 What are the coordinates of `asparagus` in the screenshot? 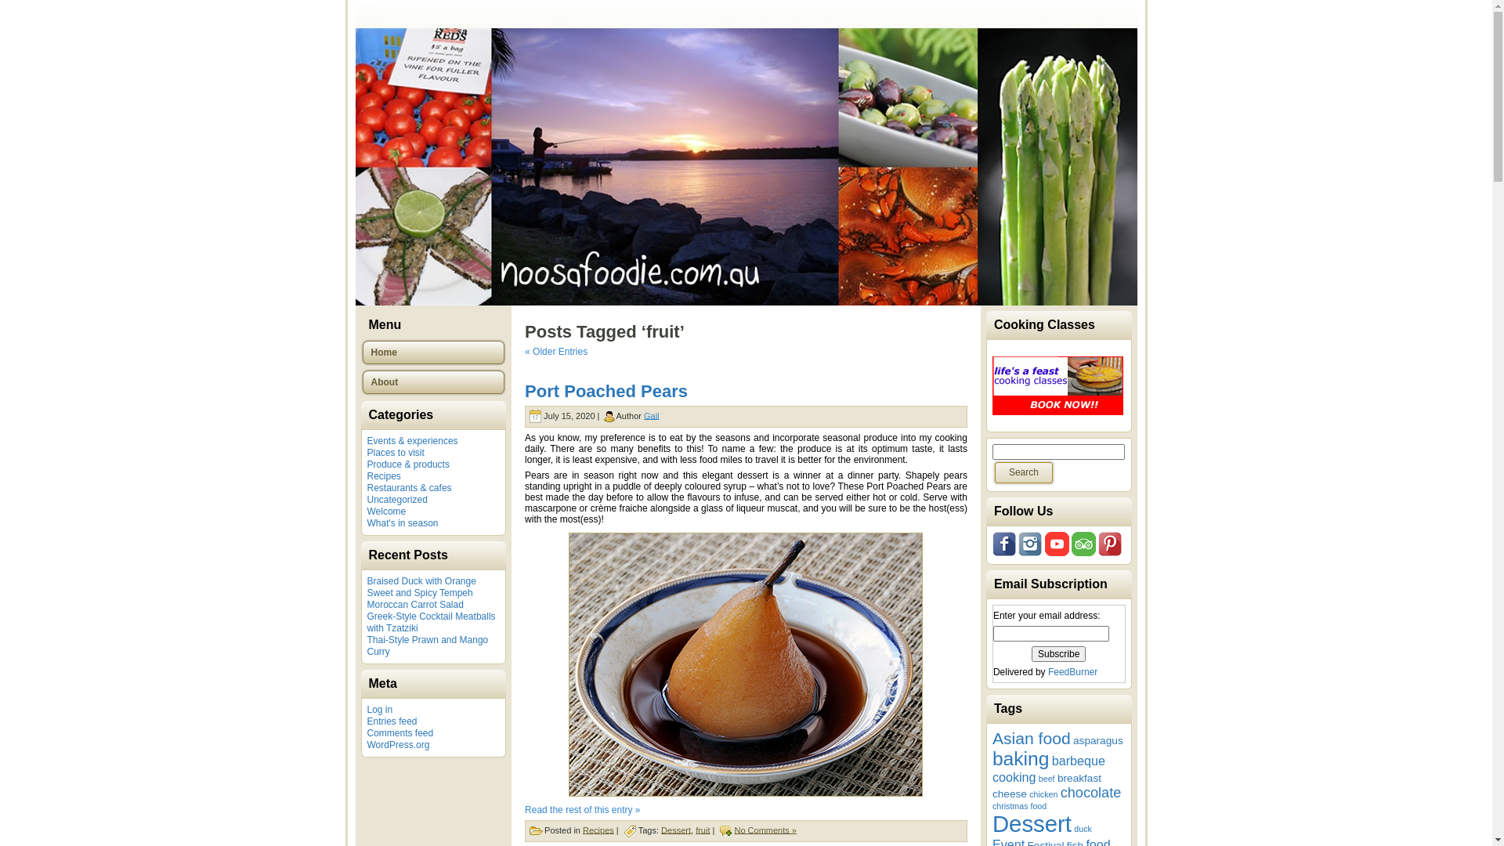 It's located at (1098, 741).